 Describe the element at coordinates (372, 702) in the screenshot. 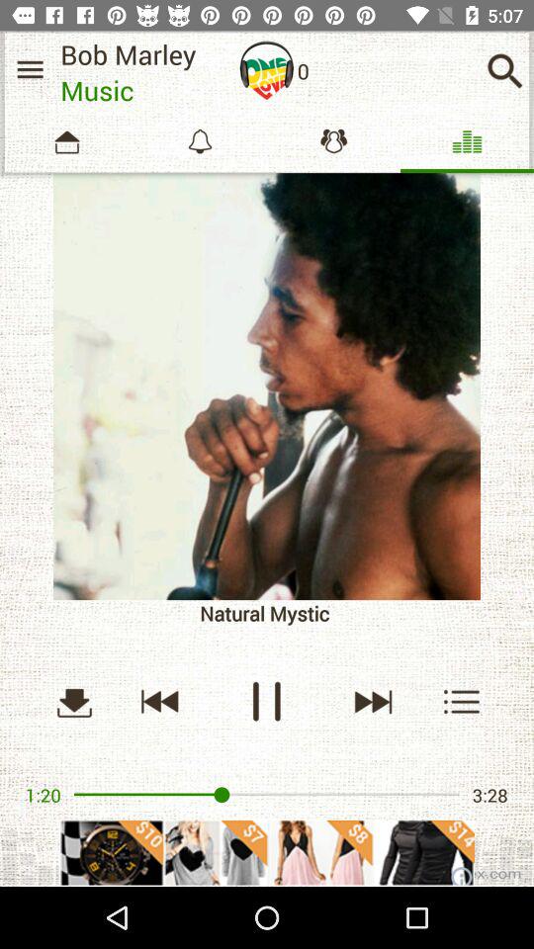

I see `play forward` at that location.